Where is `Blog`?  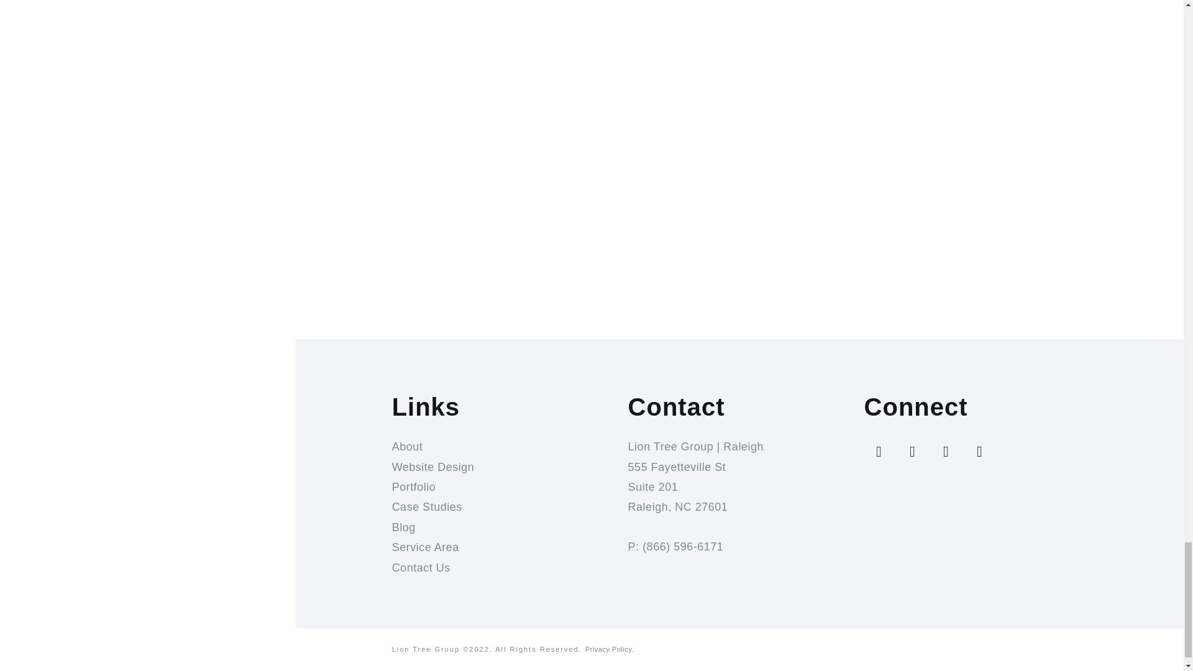 Blog is located at coordinates (503, 527).